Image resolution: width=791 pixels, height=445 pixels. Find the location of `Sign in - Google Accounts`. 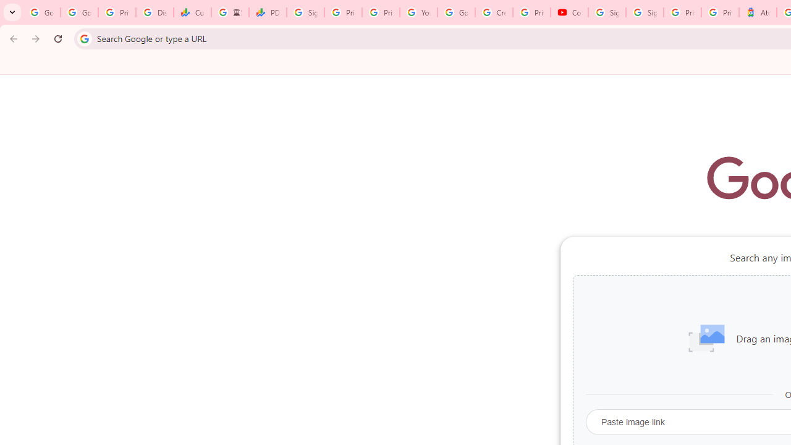

Sign in - Google Accounts is located at coordinates (607, 12).